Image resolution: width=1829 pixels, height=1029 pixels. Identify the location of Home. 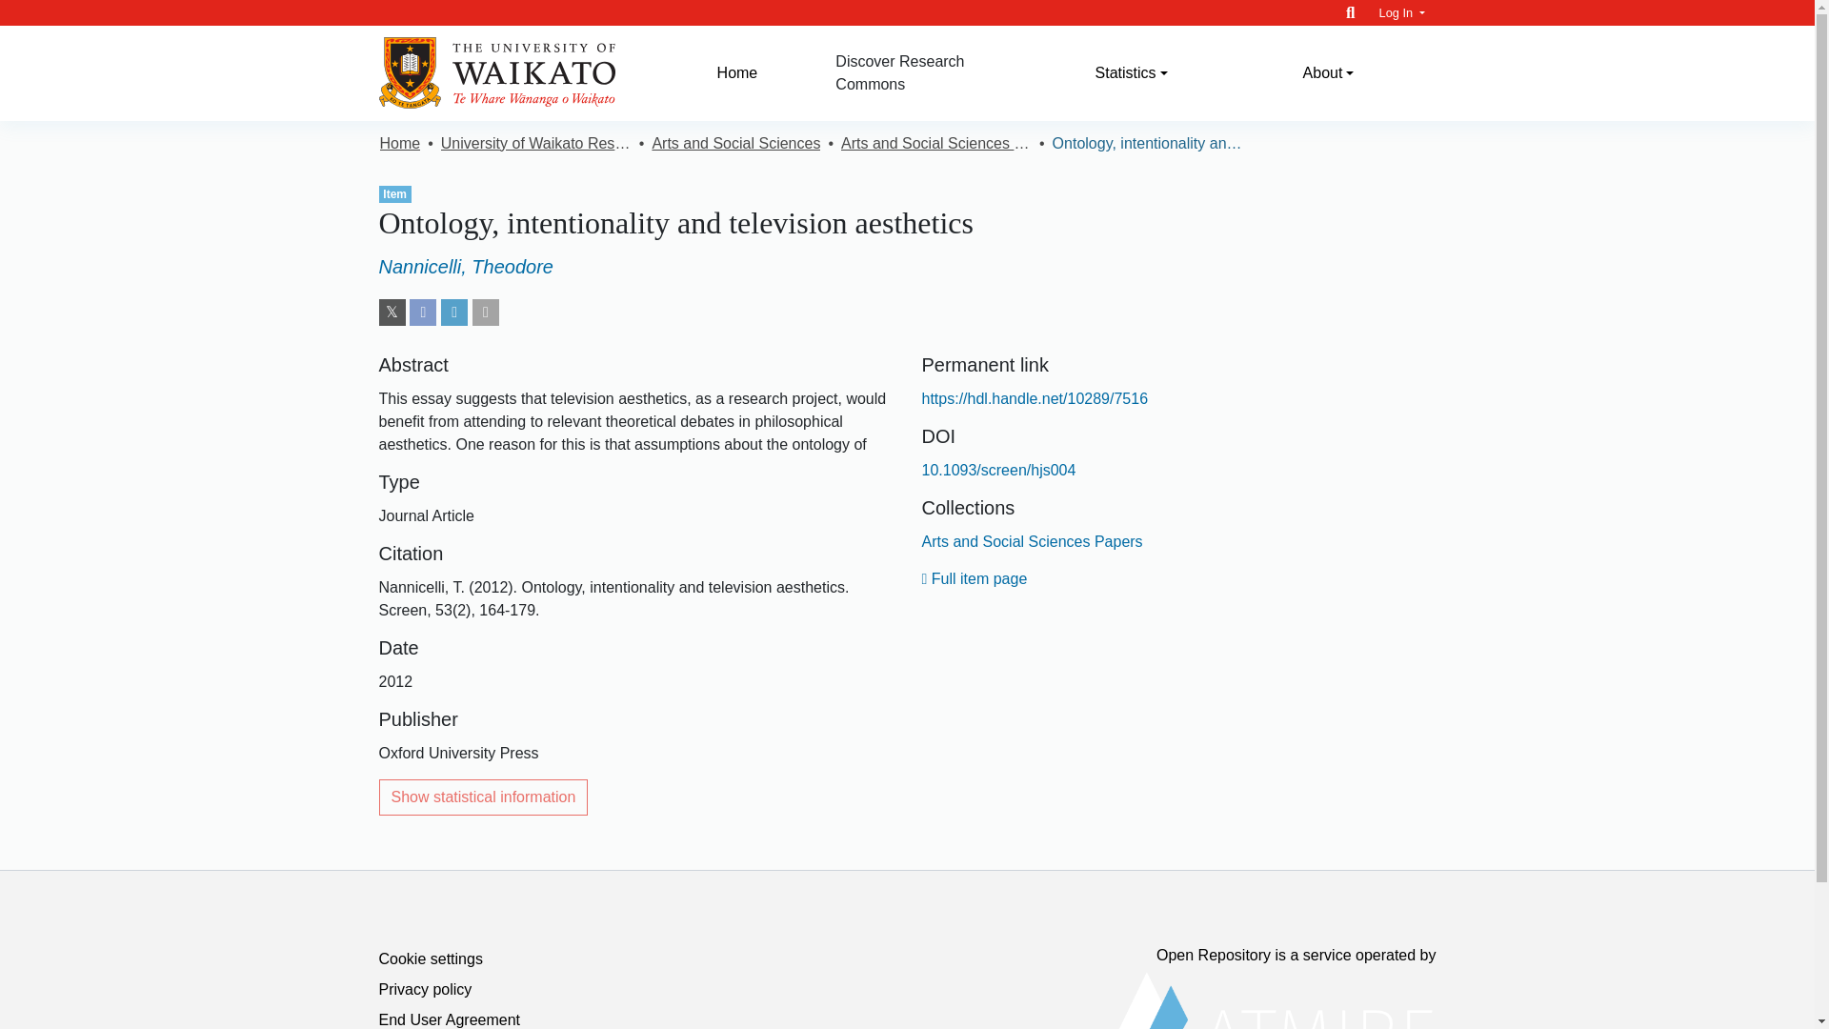
(737, 73).